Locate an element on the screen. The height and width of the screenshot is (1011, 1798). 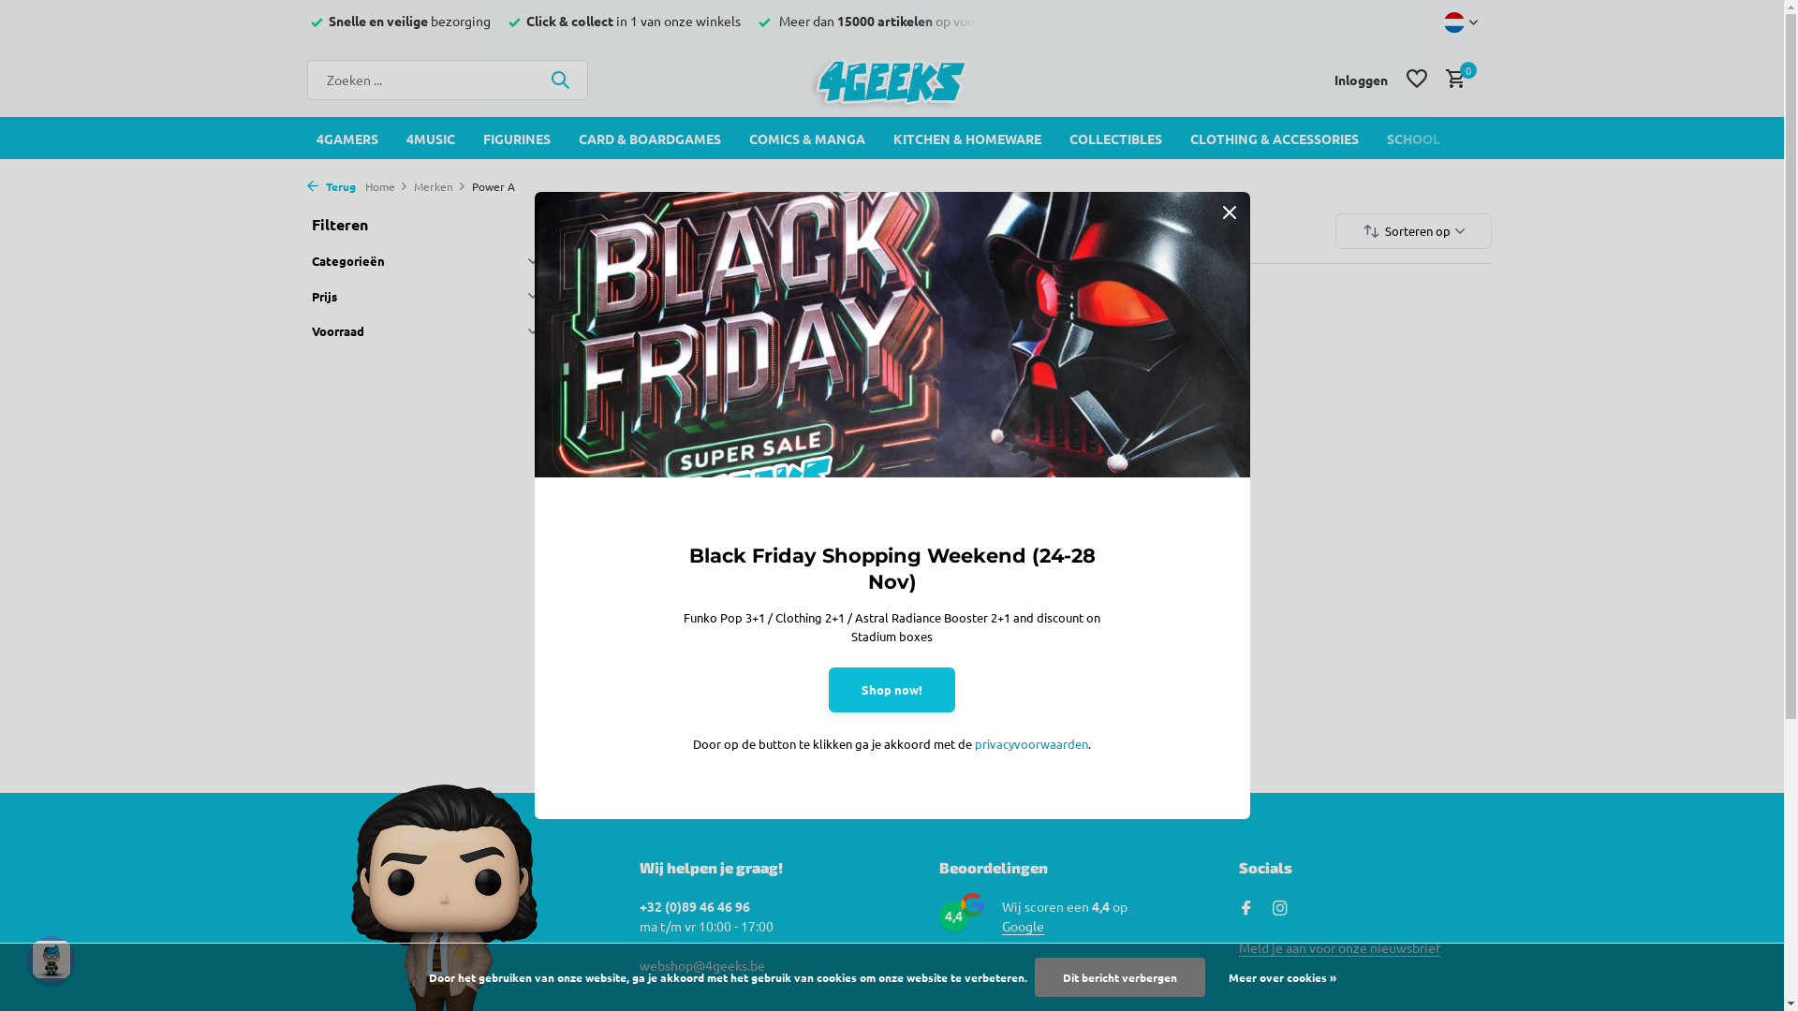
4GEEKS is located at coordinates (892, 80).